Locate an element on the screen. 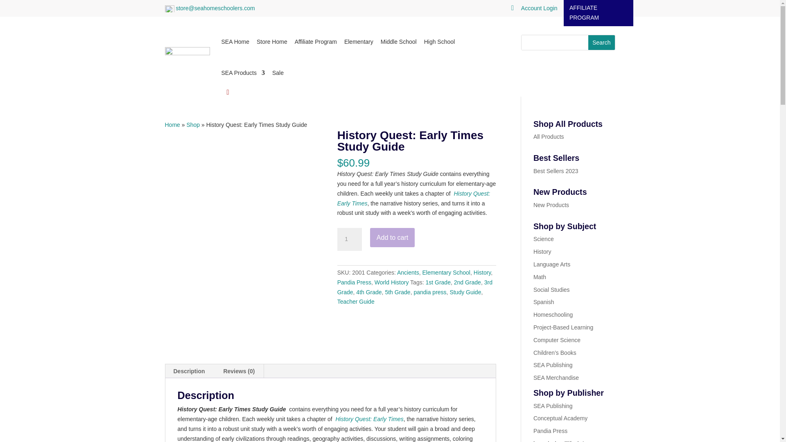 This screenshot has height=442, width=786. Elementary is located at coordinates (359, 42).